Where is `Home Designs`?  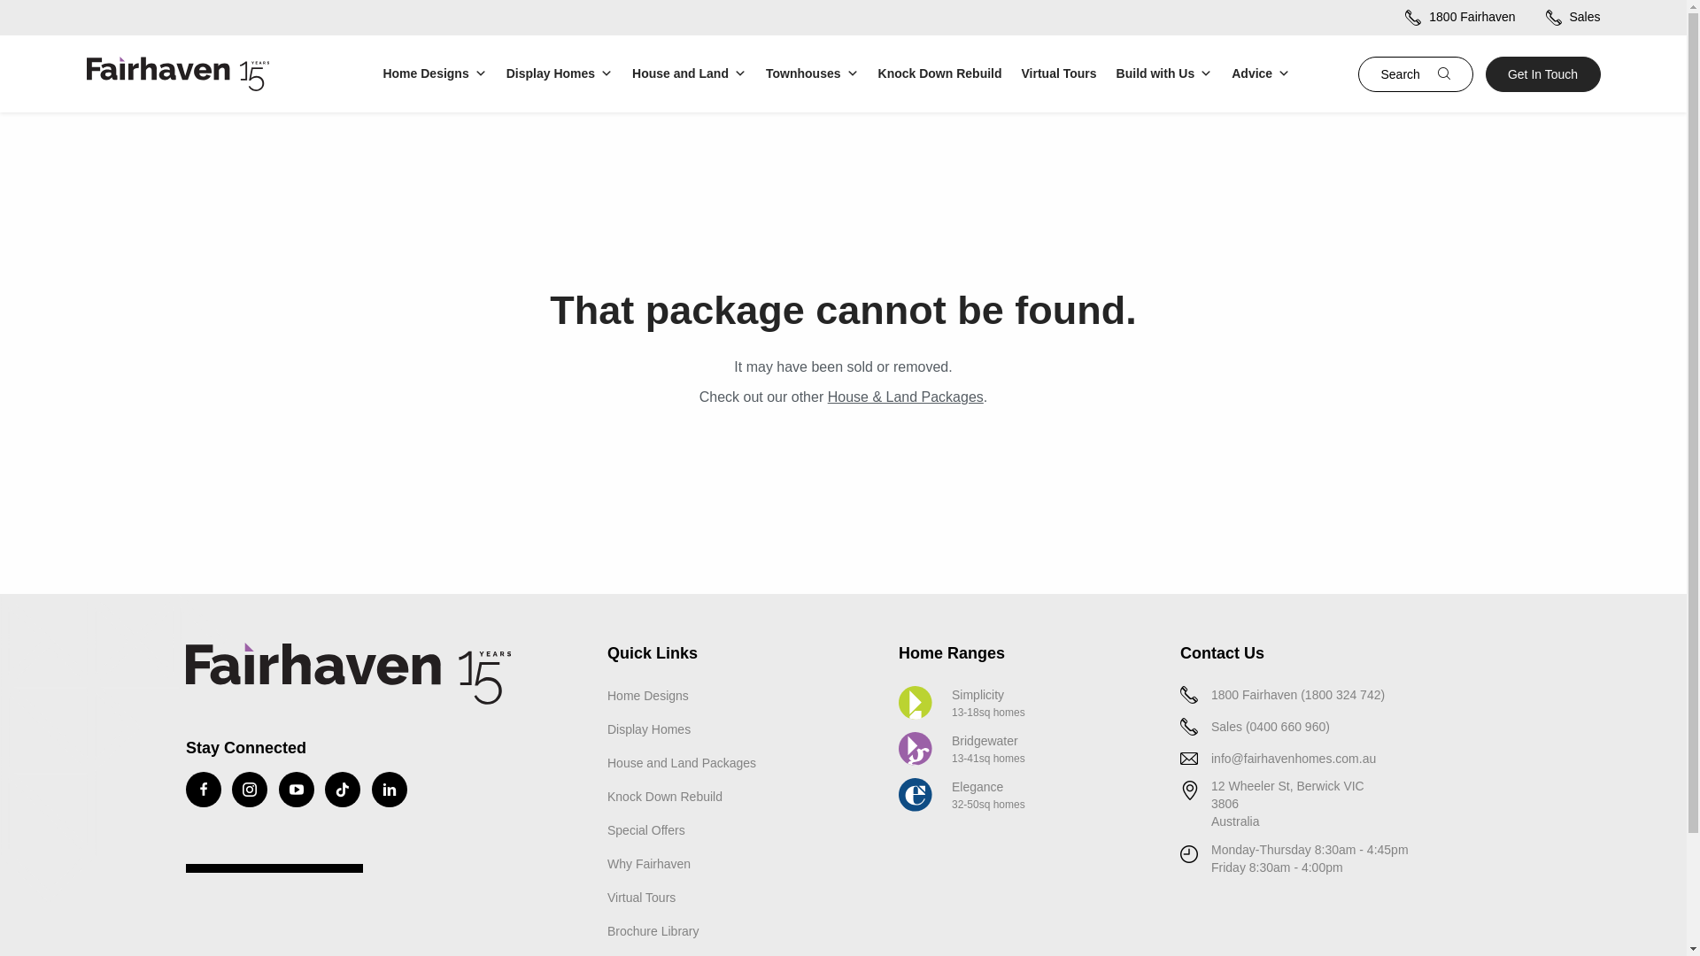 Home Designs is located at coordinates (436, 74).